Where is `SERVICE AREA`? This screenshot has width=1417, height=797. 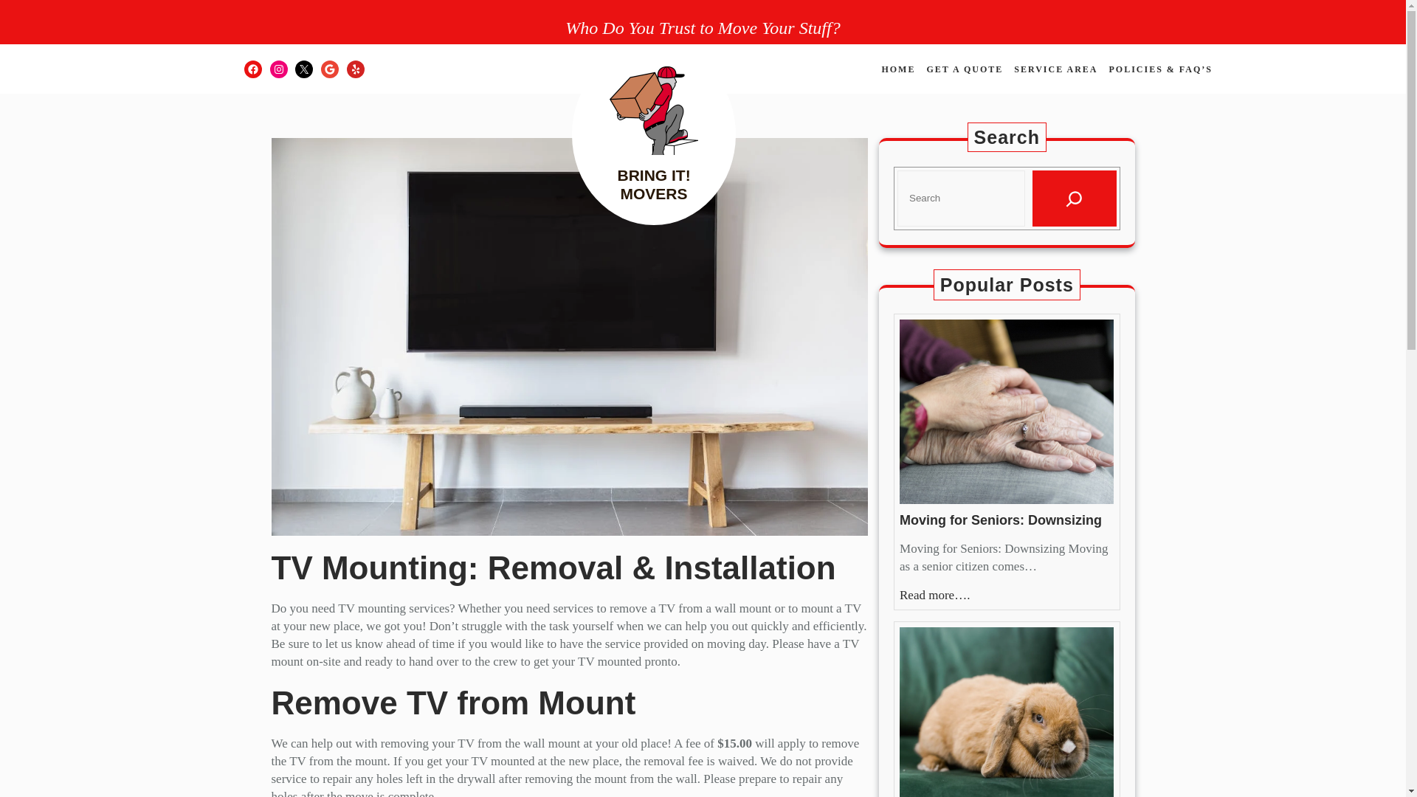
SERVICE AREA is located at coordinates (1055, 69).